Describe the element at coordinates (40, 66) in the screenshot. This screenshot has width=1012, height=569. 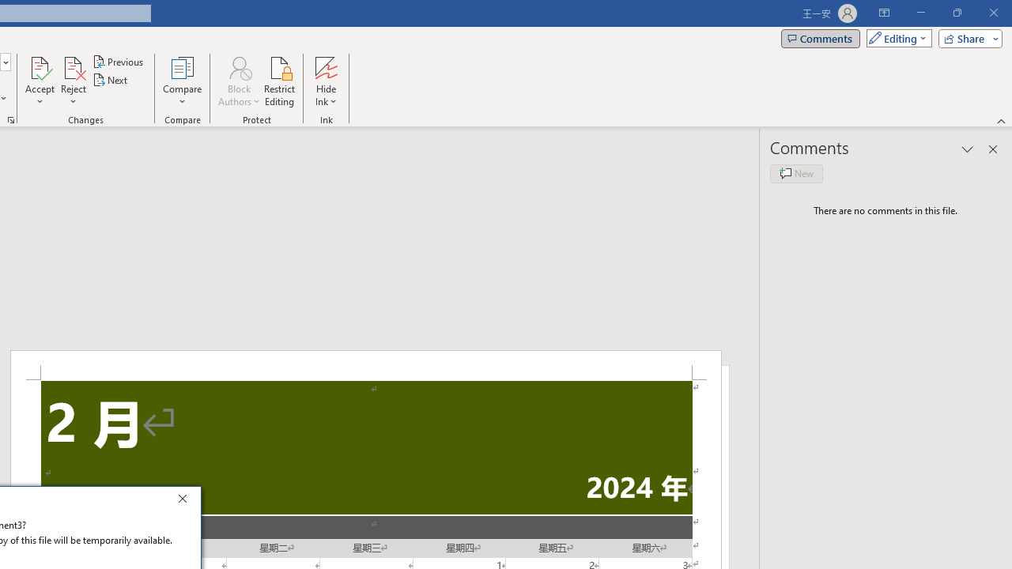
I see `Accept and Move to Next` at that location.